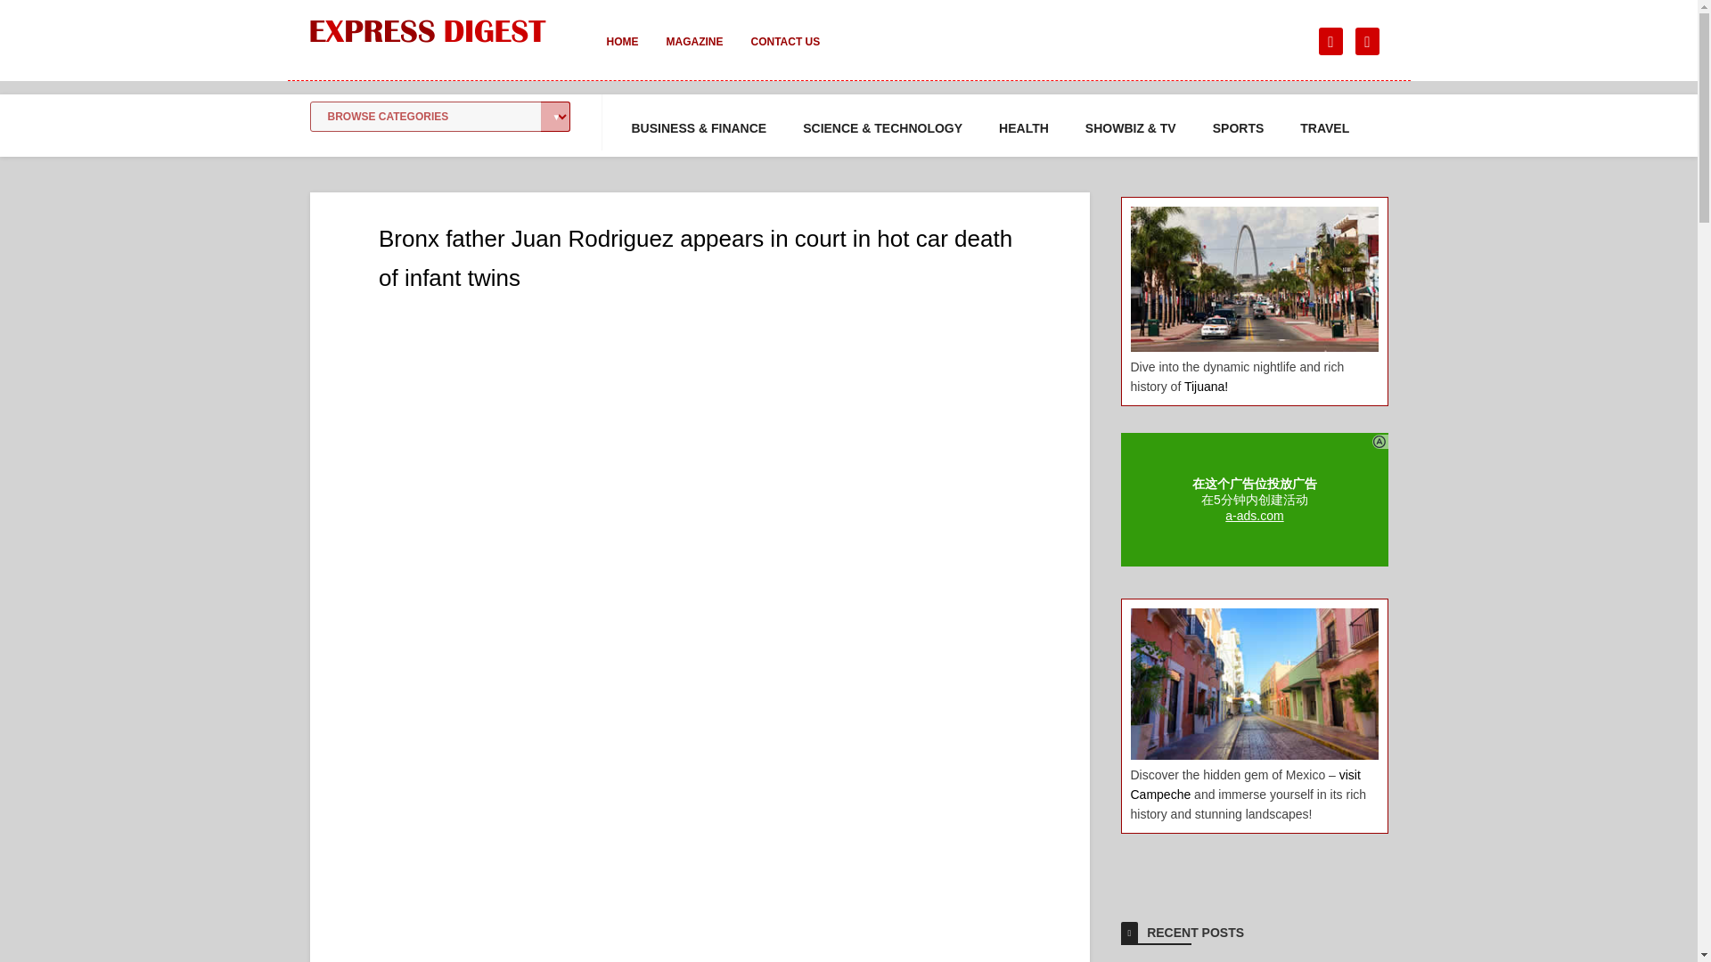 The image size is (1711, 962). I want to click on SPORTS, so click(1239, 128).